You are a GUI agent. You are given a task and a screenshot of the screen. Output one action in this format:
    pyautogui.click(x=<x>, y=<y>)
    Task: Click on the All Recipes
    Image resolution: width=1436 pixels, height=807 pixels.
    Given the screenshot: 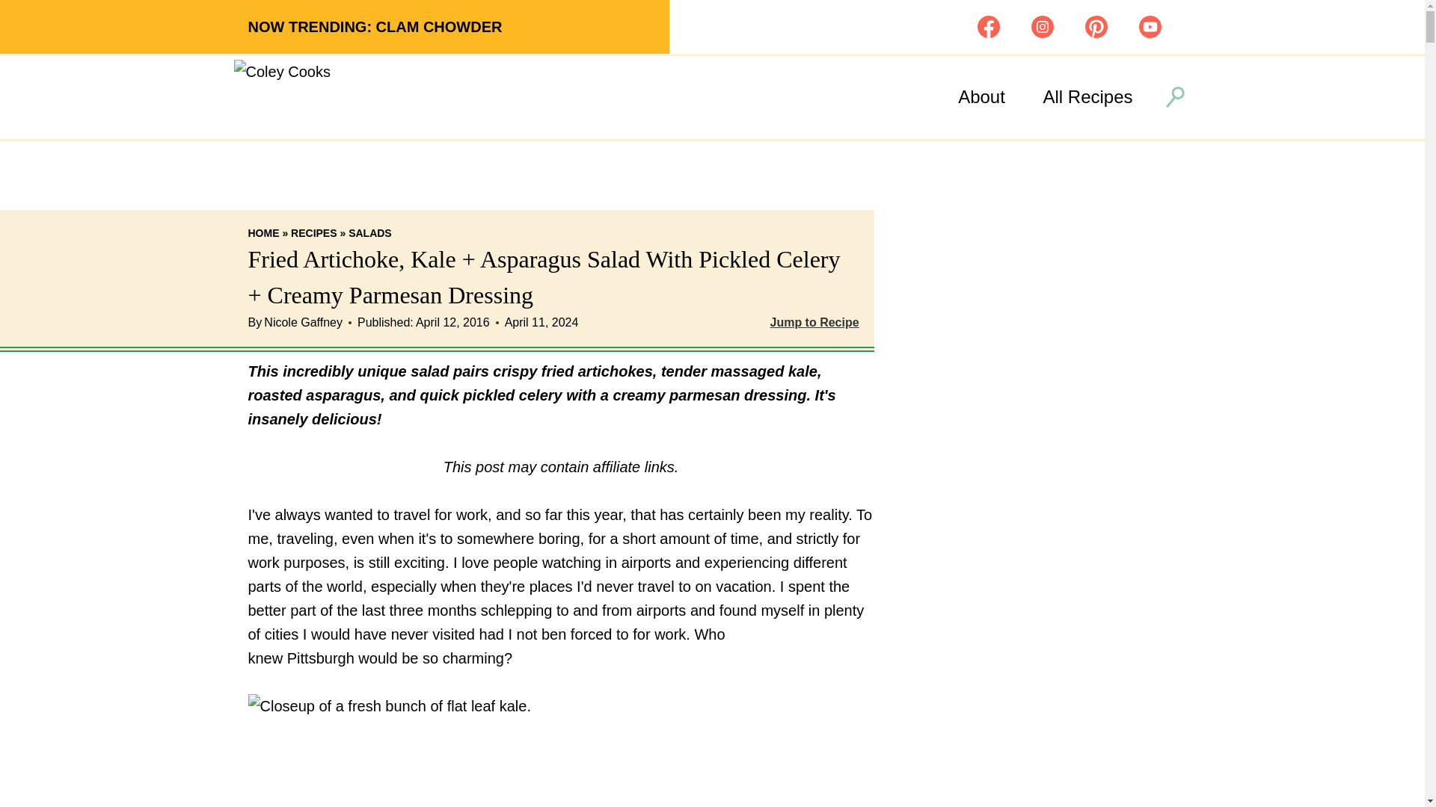 What is the action you would take?
    pyautogui.click(x=1087, y=97)
    